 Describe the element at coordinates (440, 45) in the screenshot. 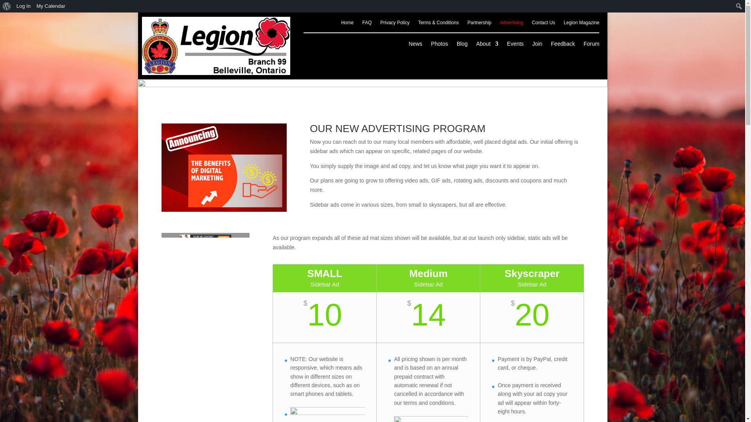

I see `Photos` at that location.